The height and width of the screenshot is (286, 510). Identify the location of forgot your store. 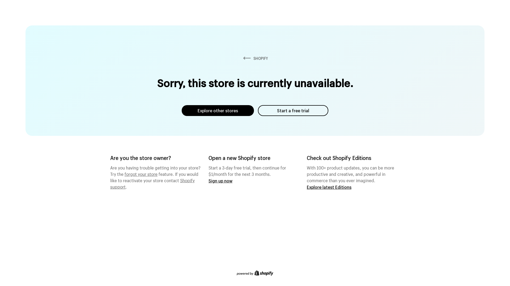
(141, 173).